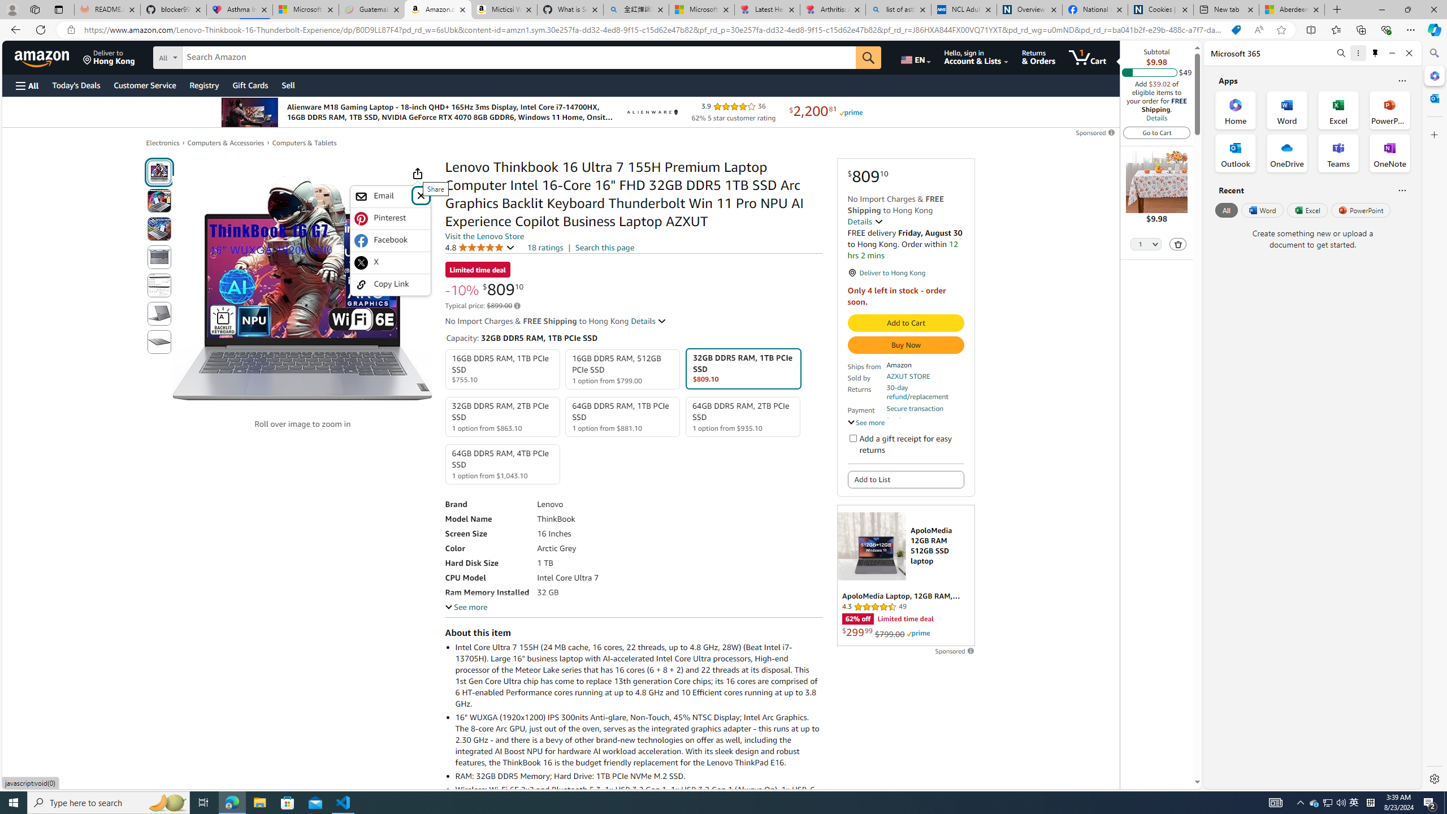 The height and width of the screenshot is (814, 1447). What do you see at coordinates (390, 241) in the screenshot?
I see `Facebook` at bounding box center [390, 241].